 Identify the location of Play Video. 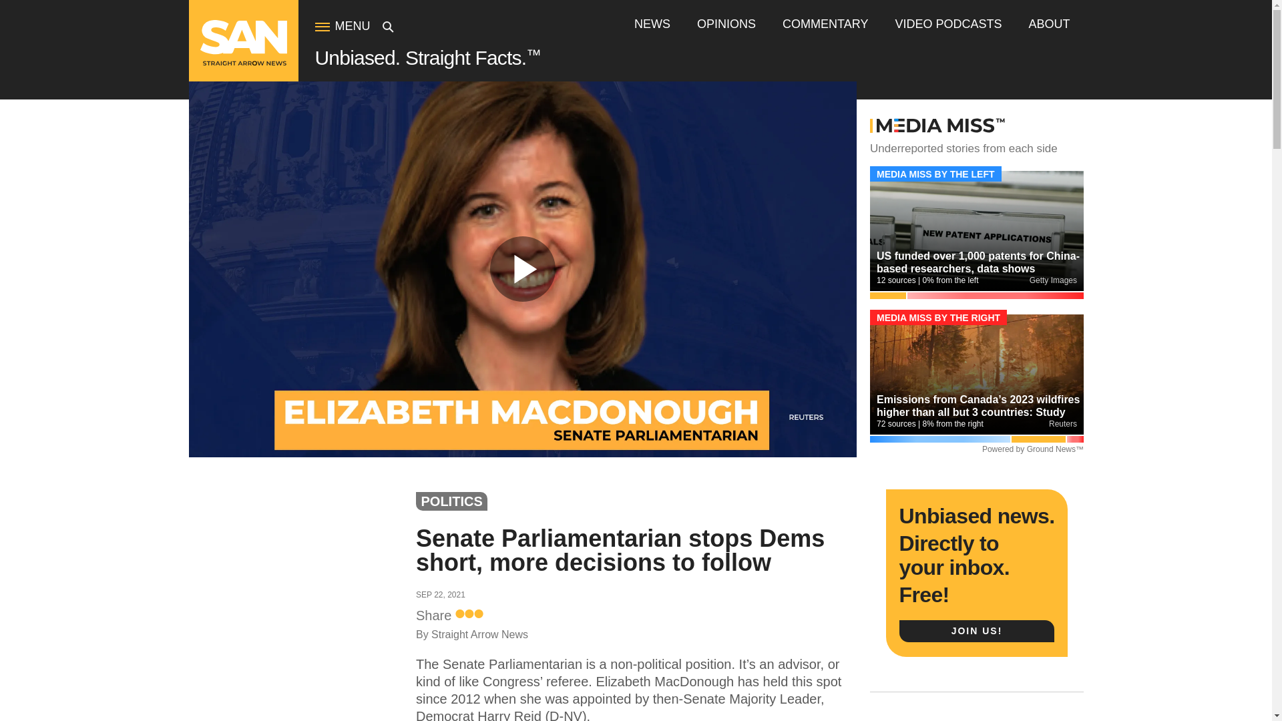
(522, 269).